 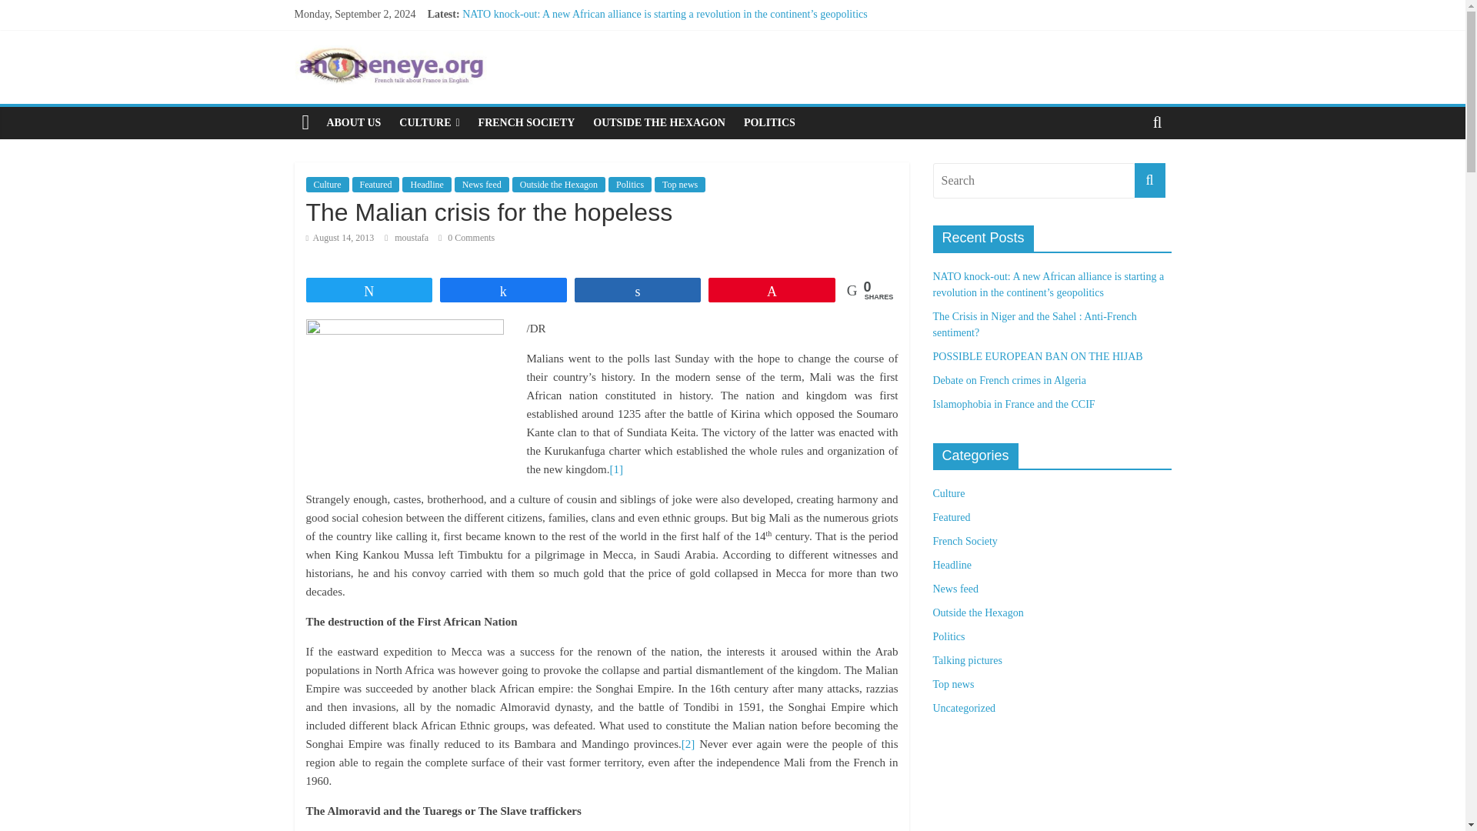 I want to click on POSSIBLE EUROPEAN BAN ON THE HIJAB, so click(x=566, y=49).